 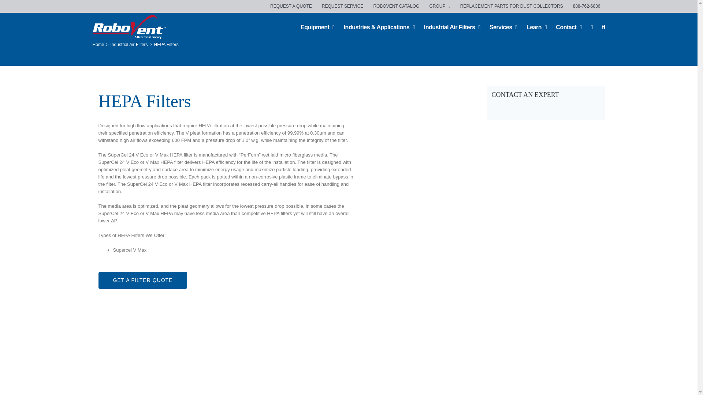 What do you see at coordinates (291, 6) in the screenshot?
I see `REQUEST A QUOTE` at bounding box center [291, 6].